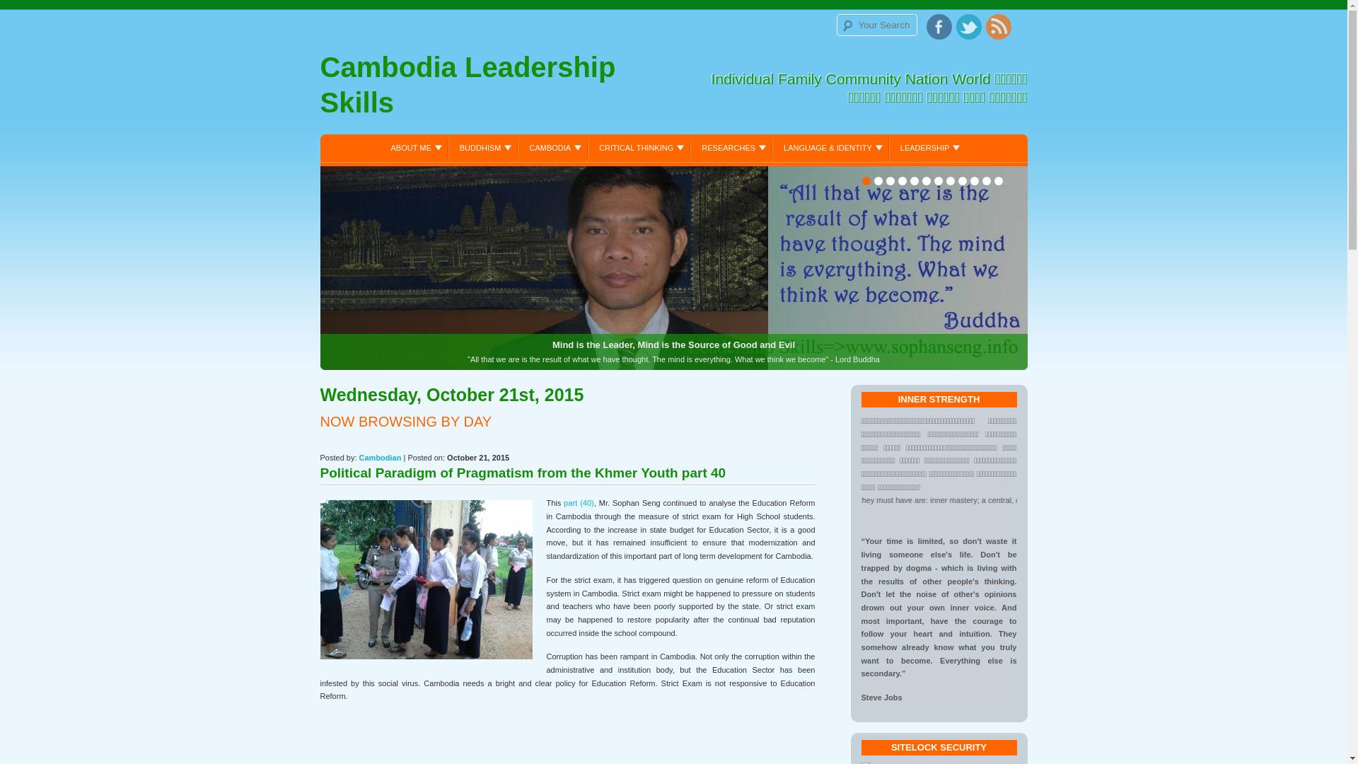 This screenshot has width=1358, height=764. Describe the element at coordinates (484, 148) in the screenshot. I see `BUDDHISM` at that location.